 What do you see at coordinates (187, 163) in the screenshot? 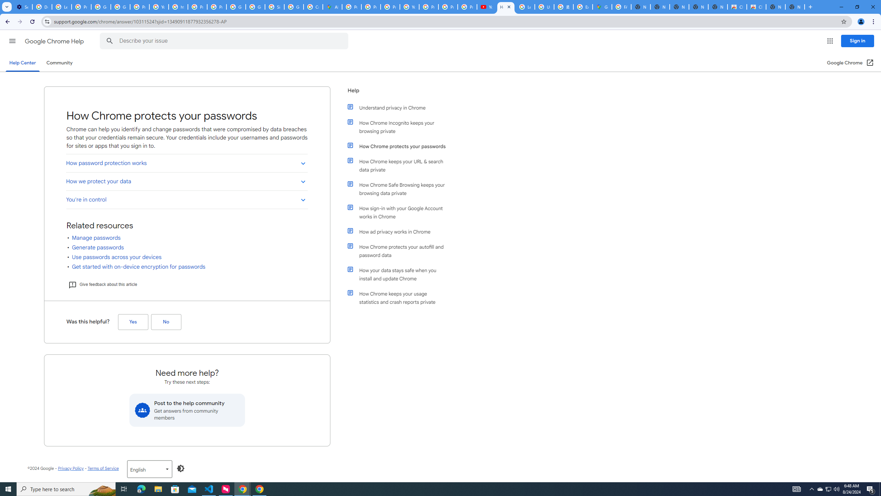
I see `How password protection works` at bounding box center [187, 163].